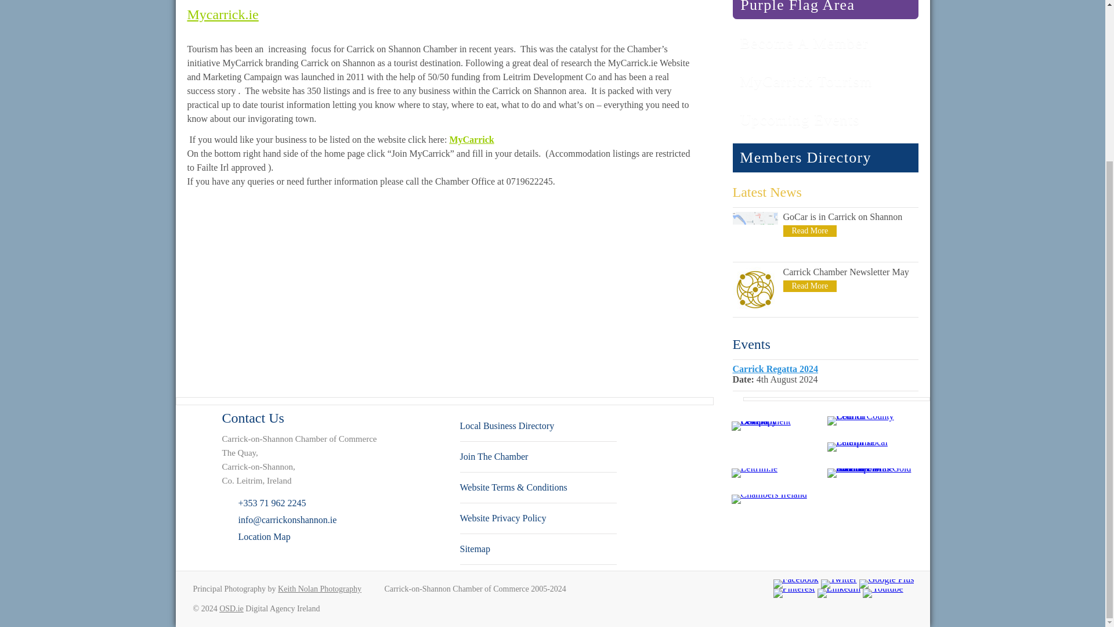 This screenshot has height=627, width=1114. I want to click on Leitrim Local Enterprise, so click(869, 447).